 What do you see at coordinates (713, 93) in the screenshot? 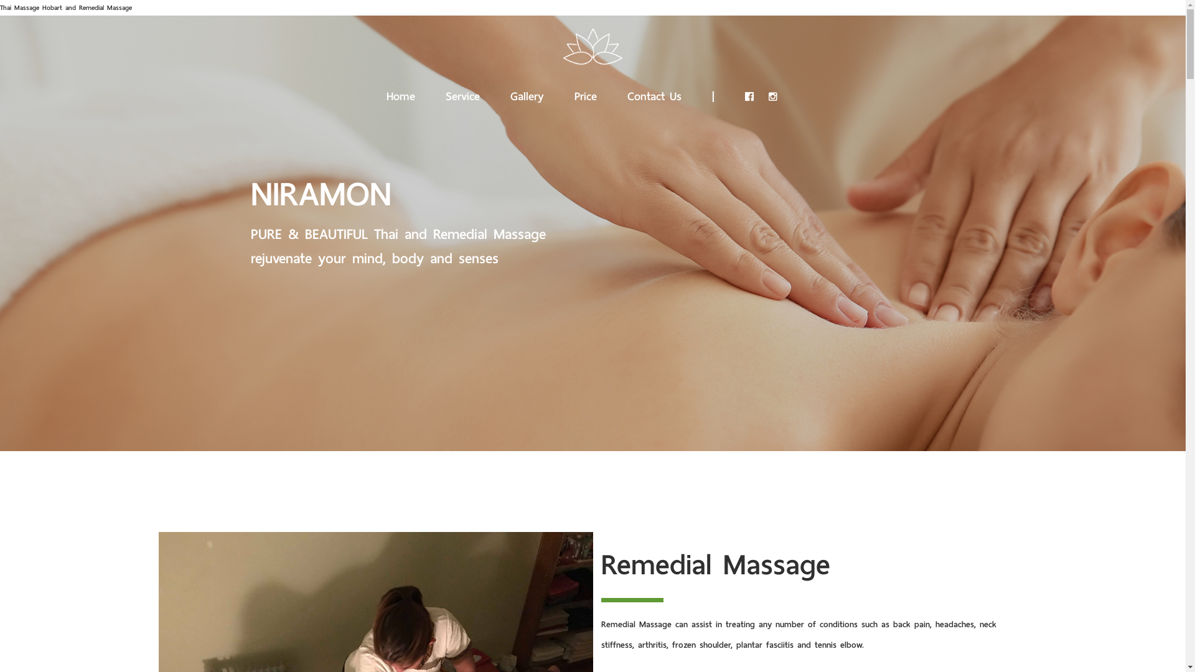
I see `|` at bounding box center [713, 93].